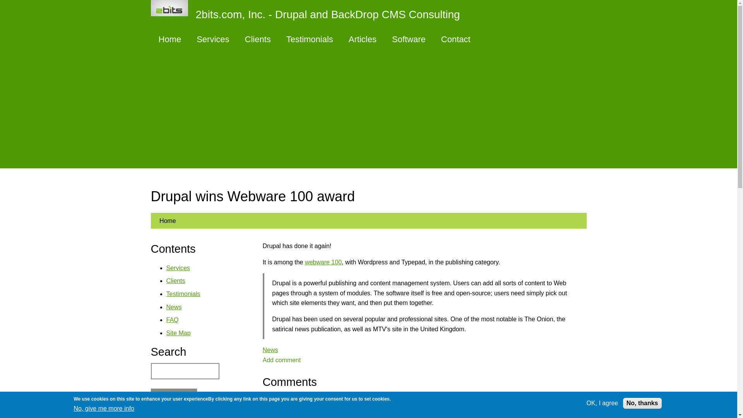 The height and width of the screenshot is (418, 743). What do you see at coordinates (362, 39) in the screenshot?
I see `Articles` at bounding box center [362, 39].